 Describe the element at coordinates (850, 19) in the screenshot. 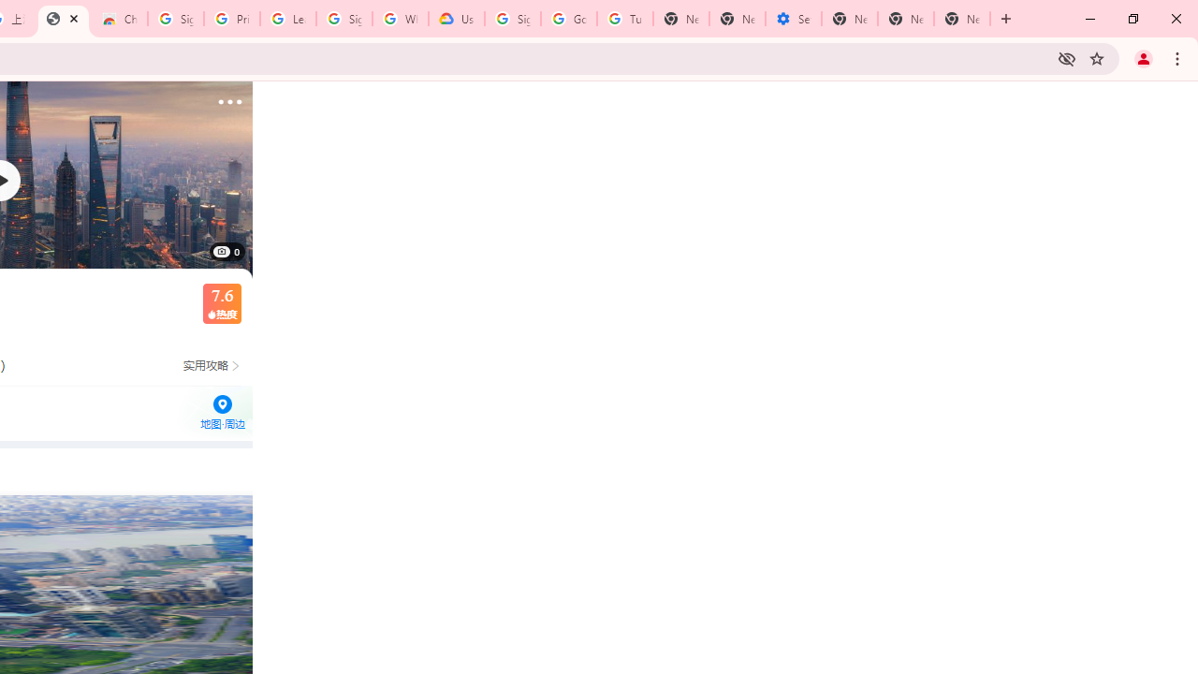

I see `New Tab` at that location.